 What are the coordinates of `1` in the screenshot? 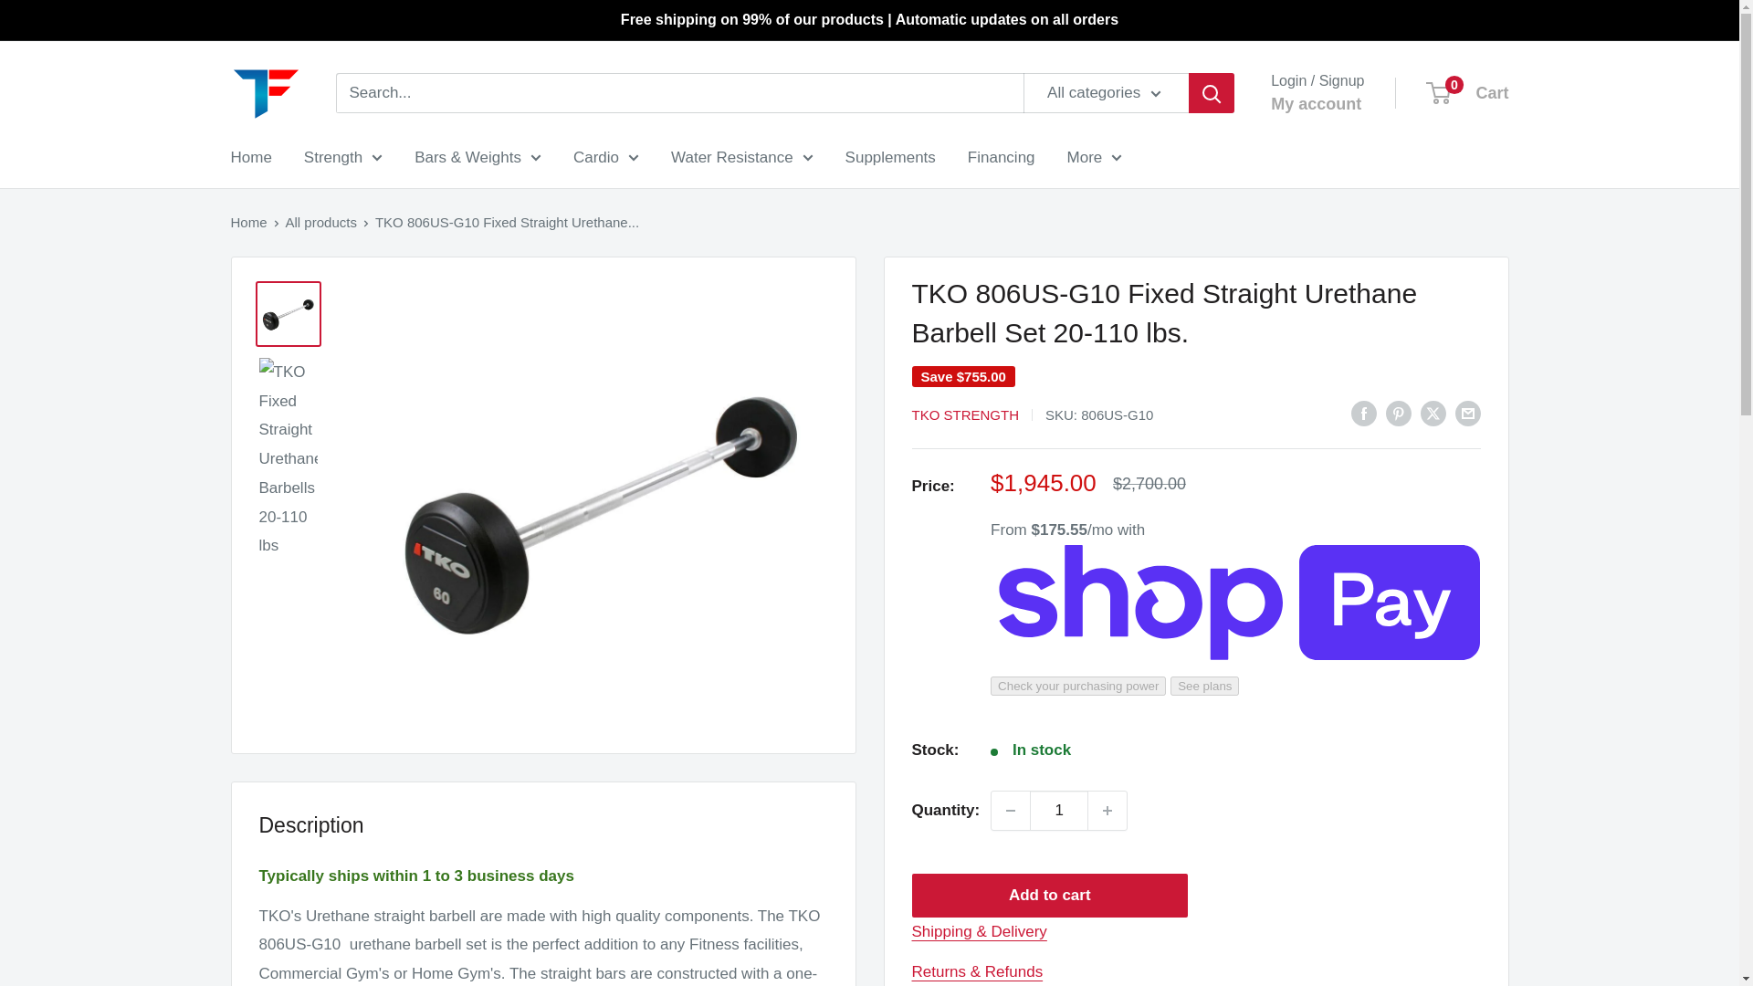 It's located at (1059, 811).